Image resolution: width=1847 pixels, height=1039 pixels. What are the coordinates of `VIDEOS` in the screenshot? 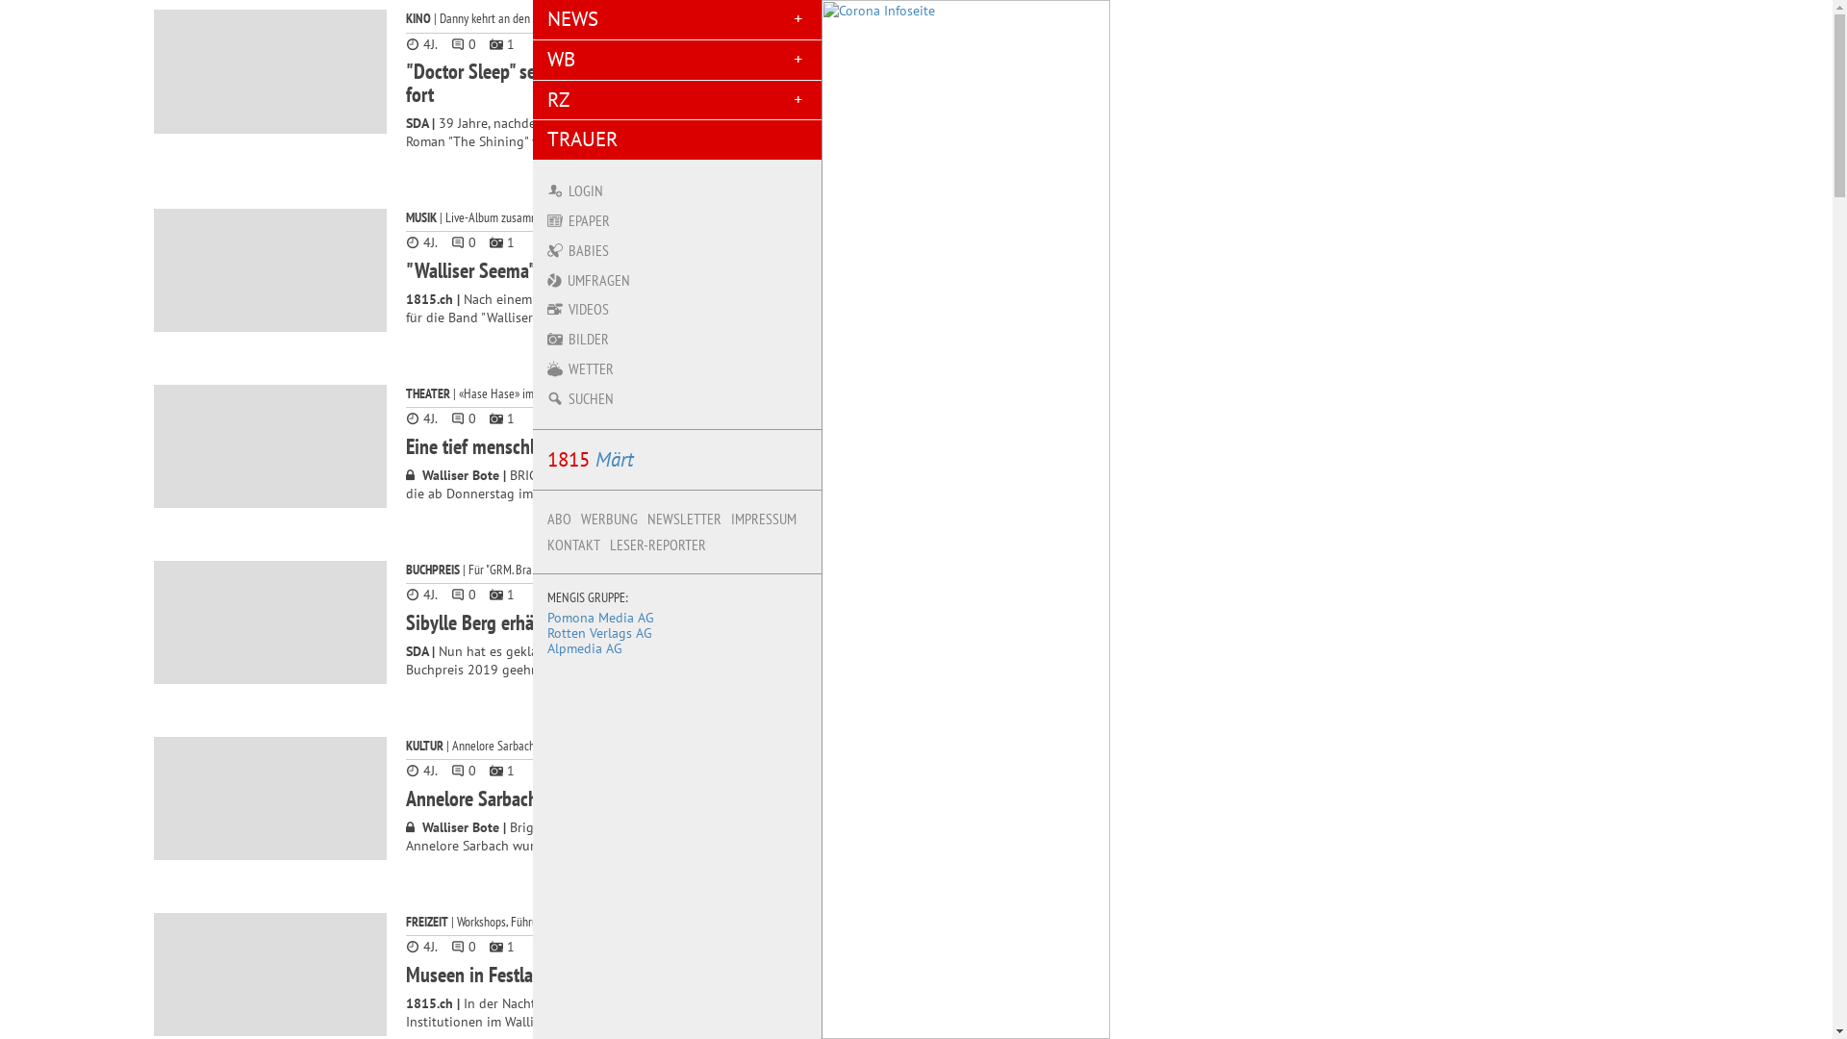 It's located at (677, 310).